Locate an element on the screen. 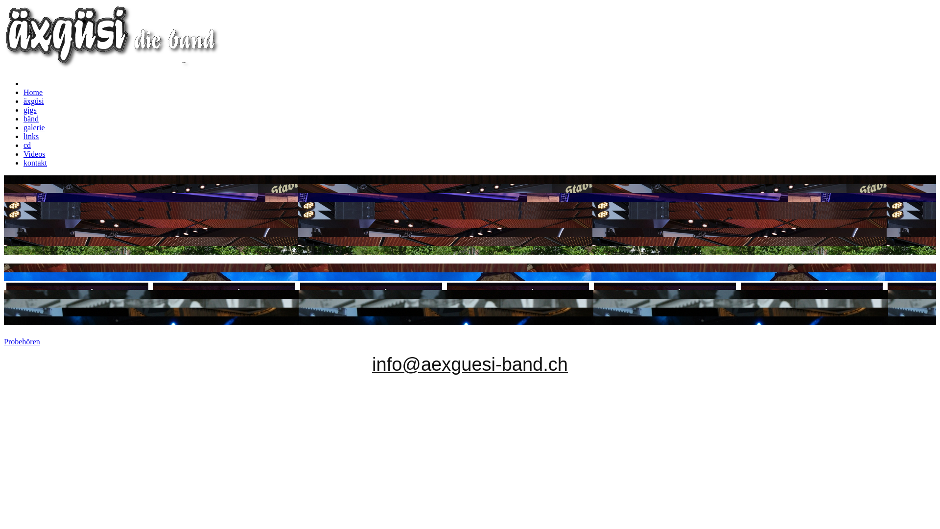 Image resolution: width=940 pixels, height=529 pixels. info@aexguesi-band.ch is located at coordinates (470, 364).